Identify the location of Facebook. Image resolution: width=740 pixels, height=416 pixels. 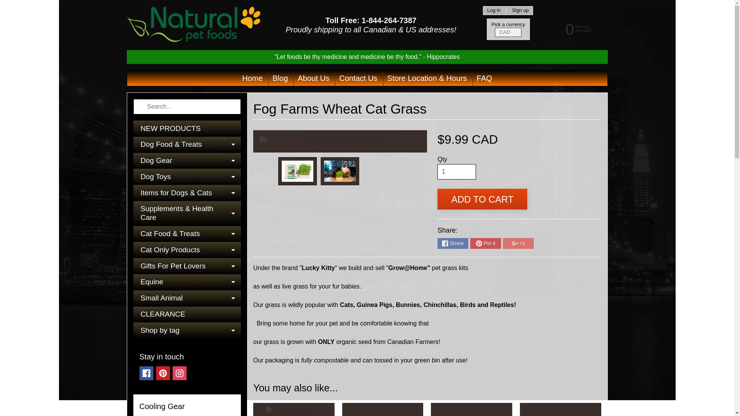
(456, 171).